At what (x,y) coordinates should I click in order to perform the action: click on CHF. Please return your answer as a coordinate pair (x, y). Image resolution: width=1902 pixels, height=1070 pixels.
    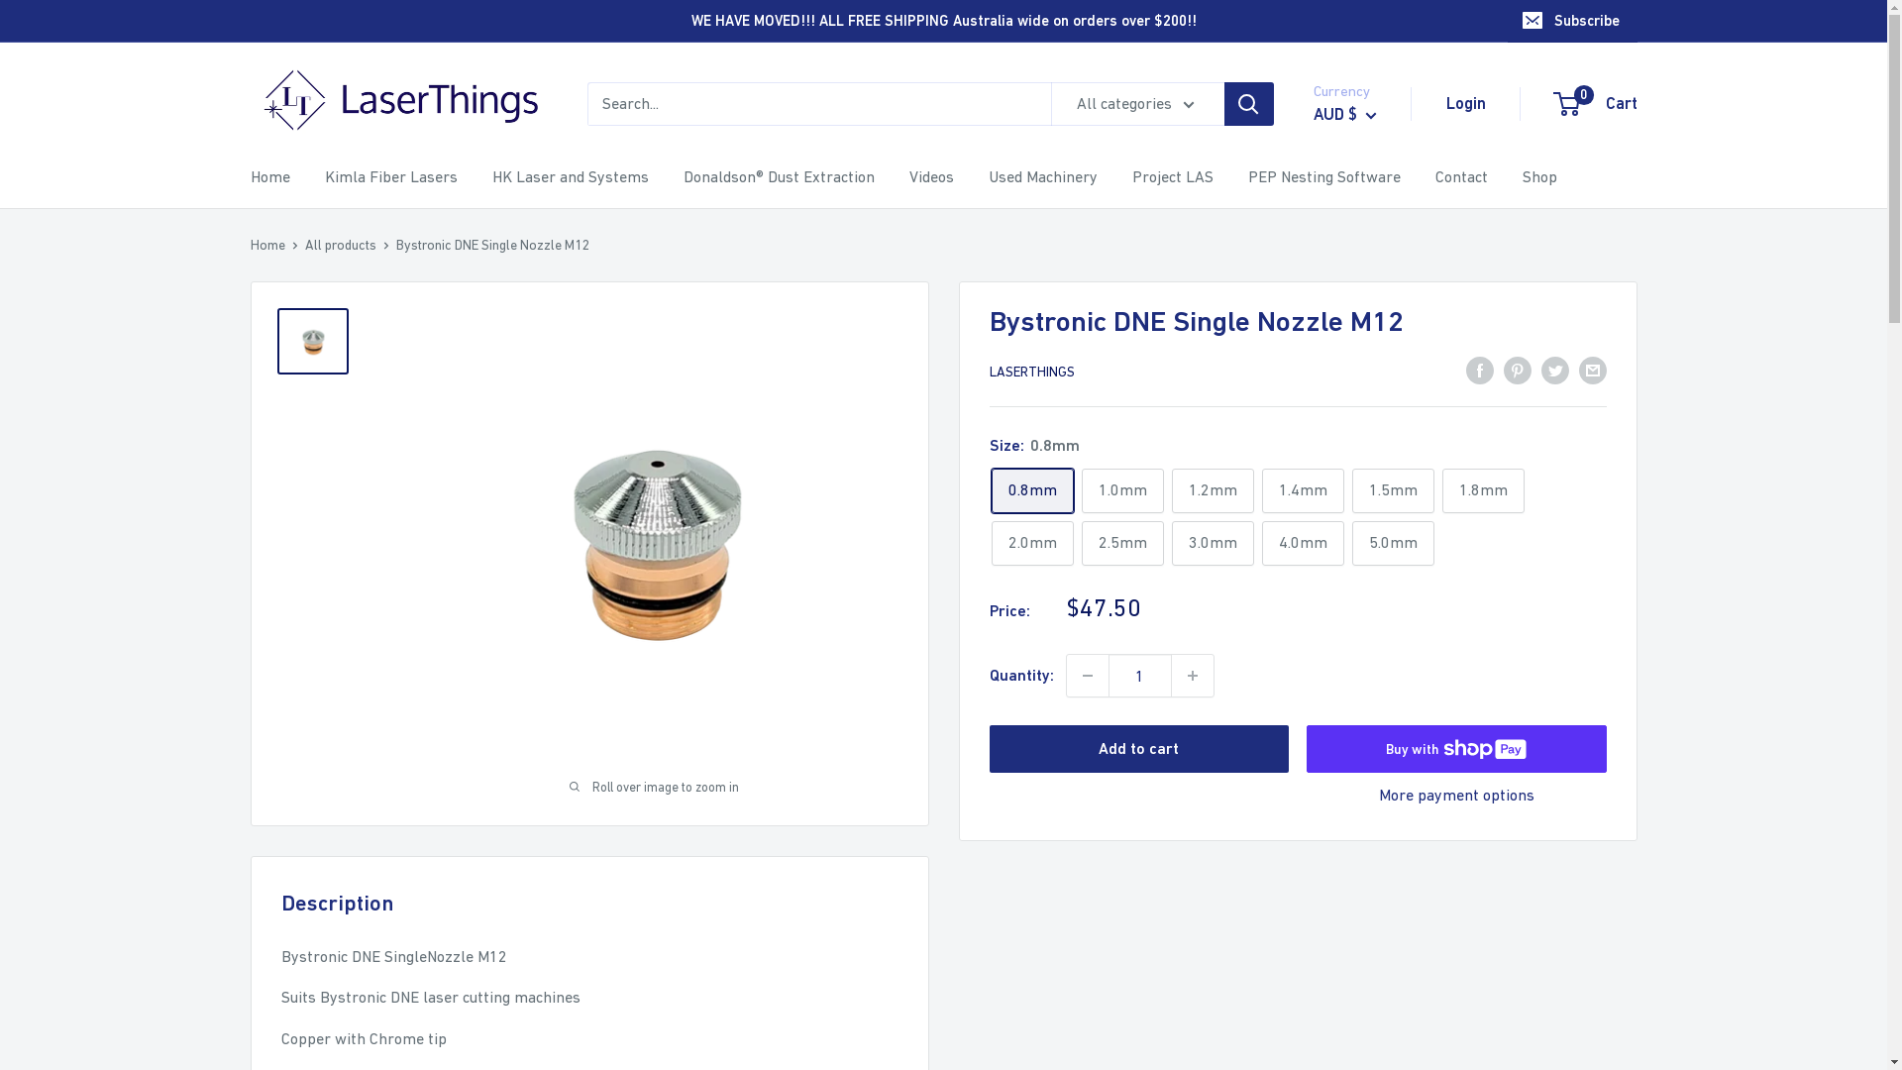
    Looking at the image, I should click on (1375, 951).